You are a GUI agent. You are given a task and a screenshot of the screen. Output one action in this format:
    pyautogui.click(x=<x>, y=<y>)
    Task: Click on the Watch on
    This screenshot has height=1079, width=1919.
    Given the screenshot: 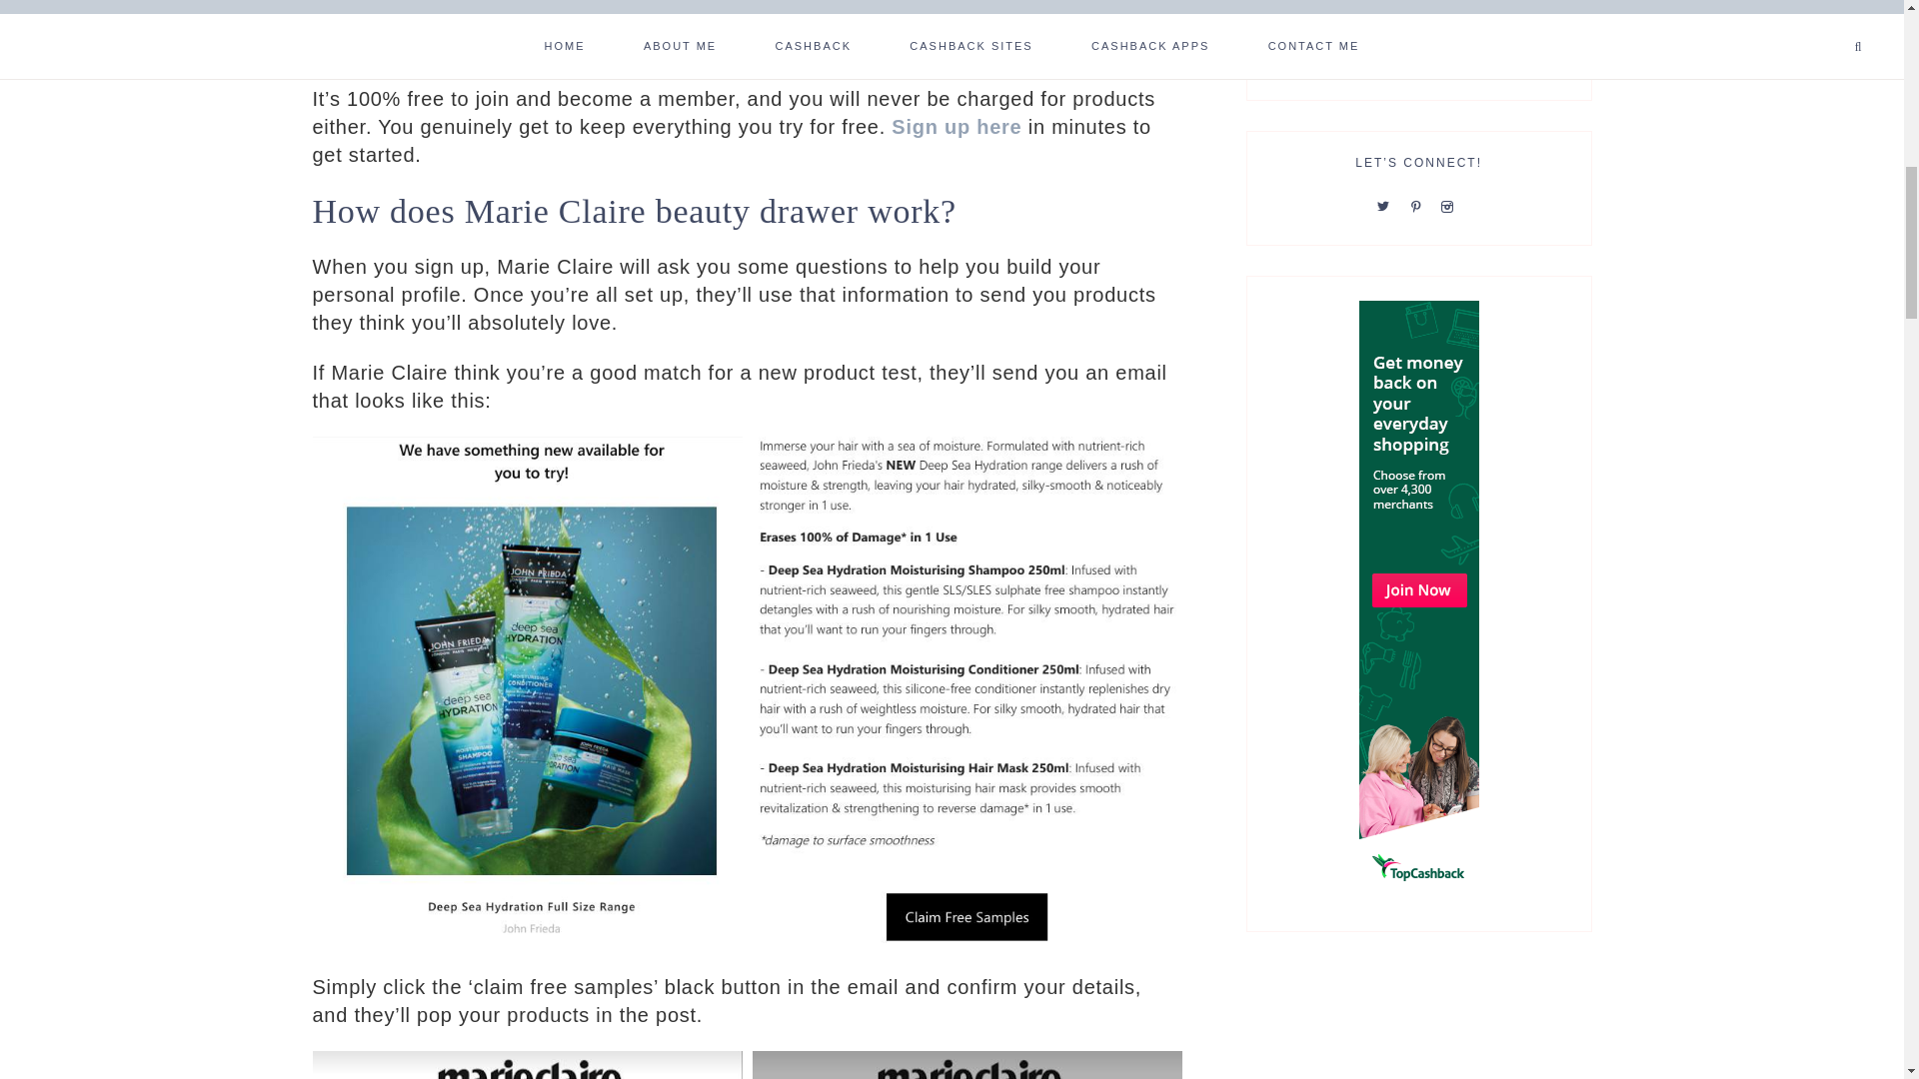 What is the action you would take?
    pyautogui.click(x=611, y=25)
    